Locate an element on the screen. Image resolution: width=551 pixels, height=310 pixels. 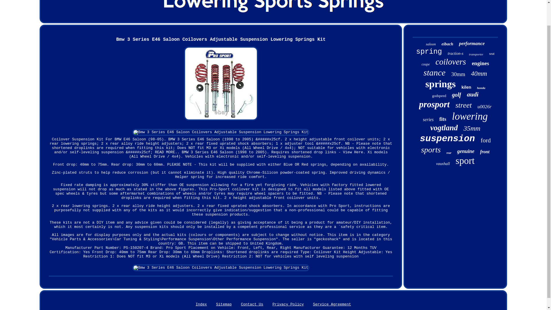
seat is located at coordinates (492, 54).